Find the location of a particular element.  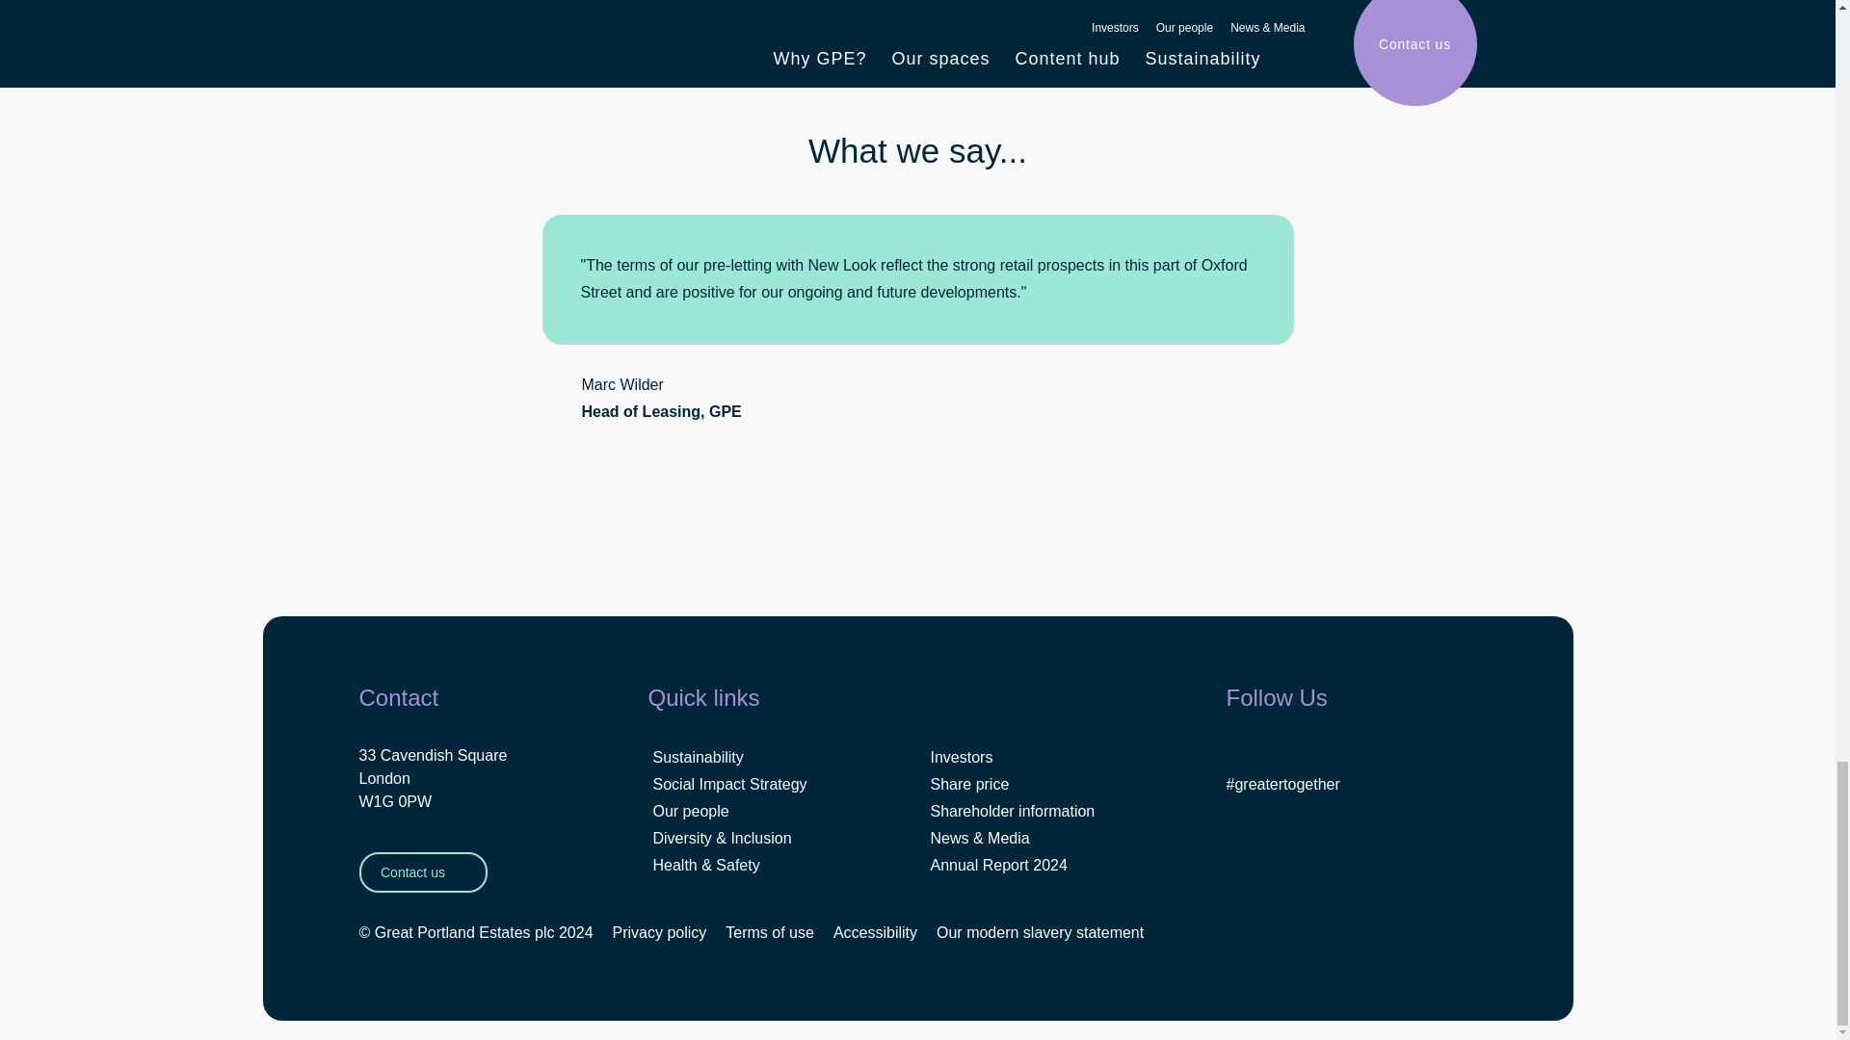

Twitter is located at coordinates (513, 528).